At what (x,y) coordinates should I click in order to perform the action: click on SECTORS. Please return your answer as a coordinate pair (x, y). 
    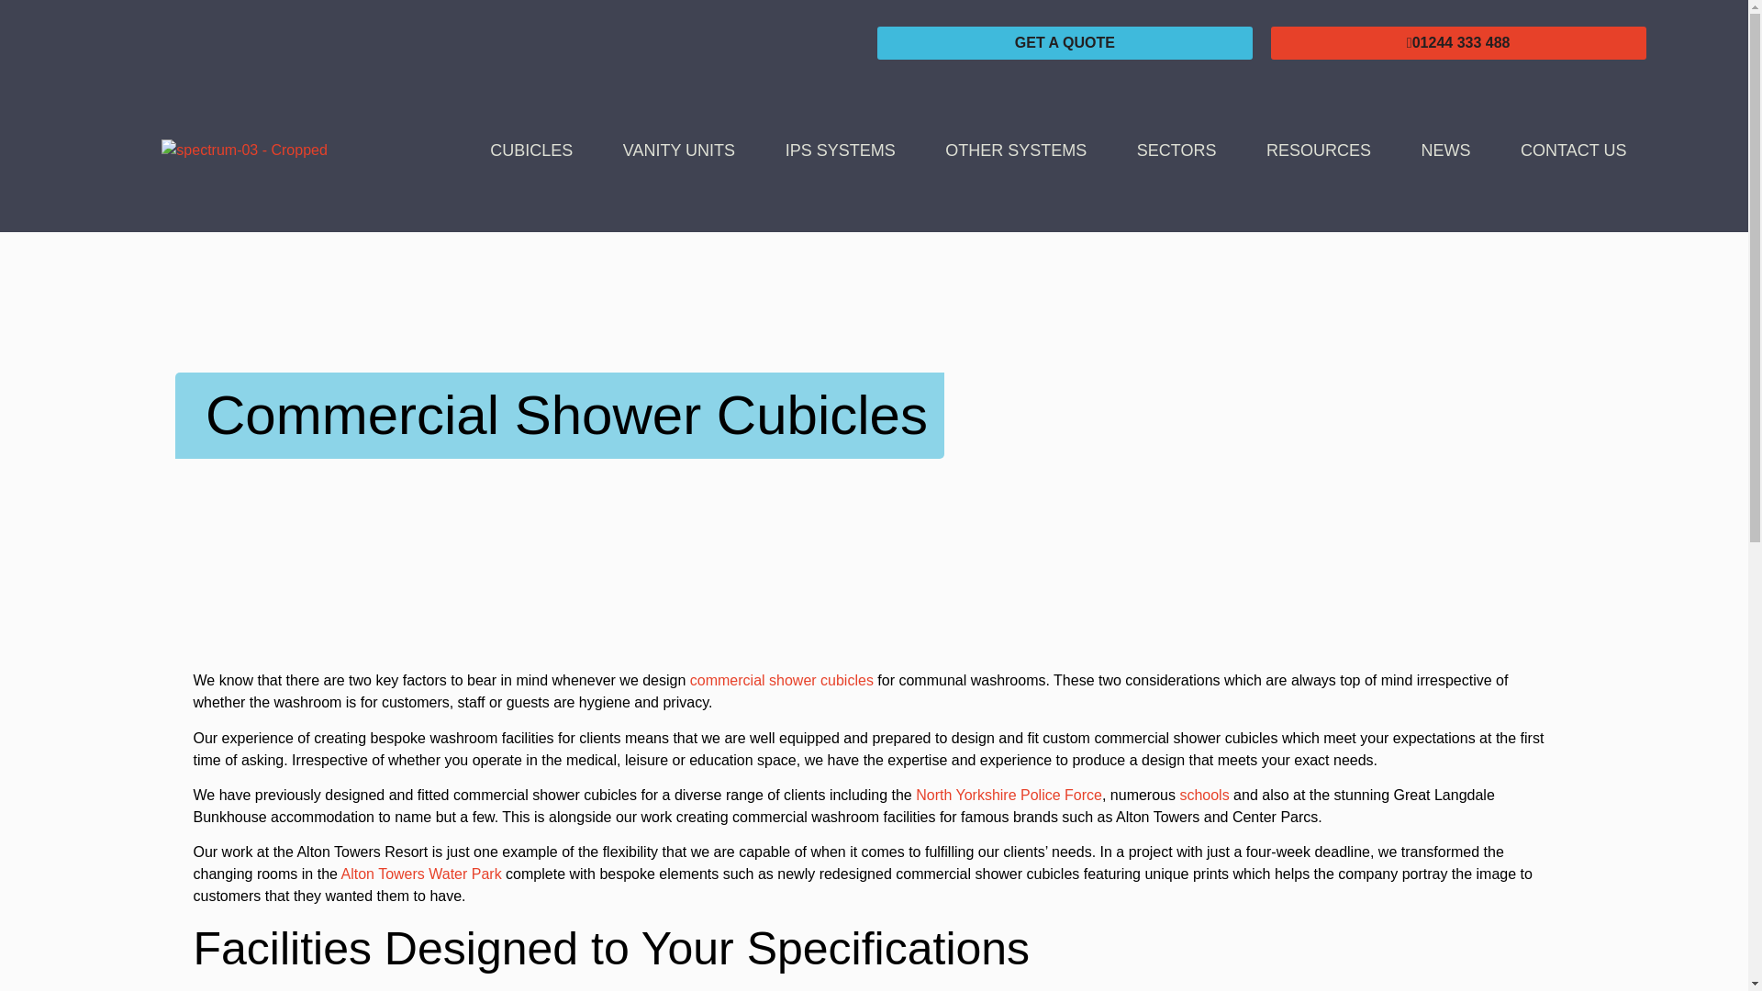
    Looking at the image, I should click on (1177, 150).